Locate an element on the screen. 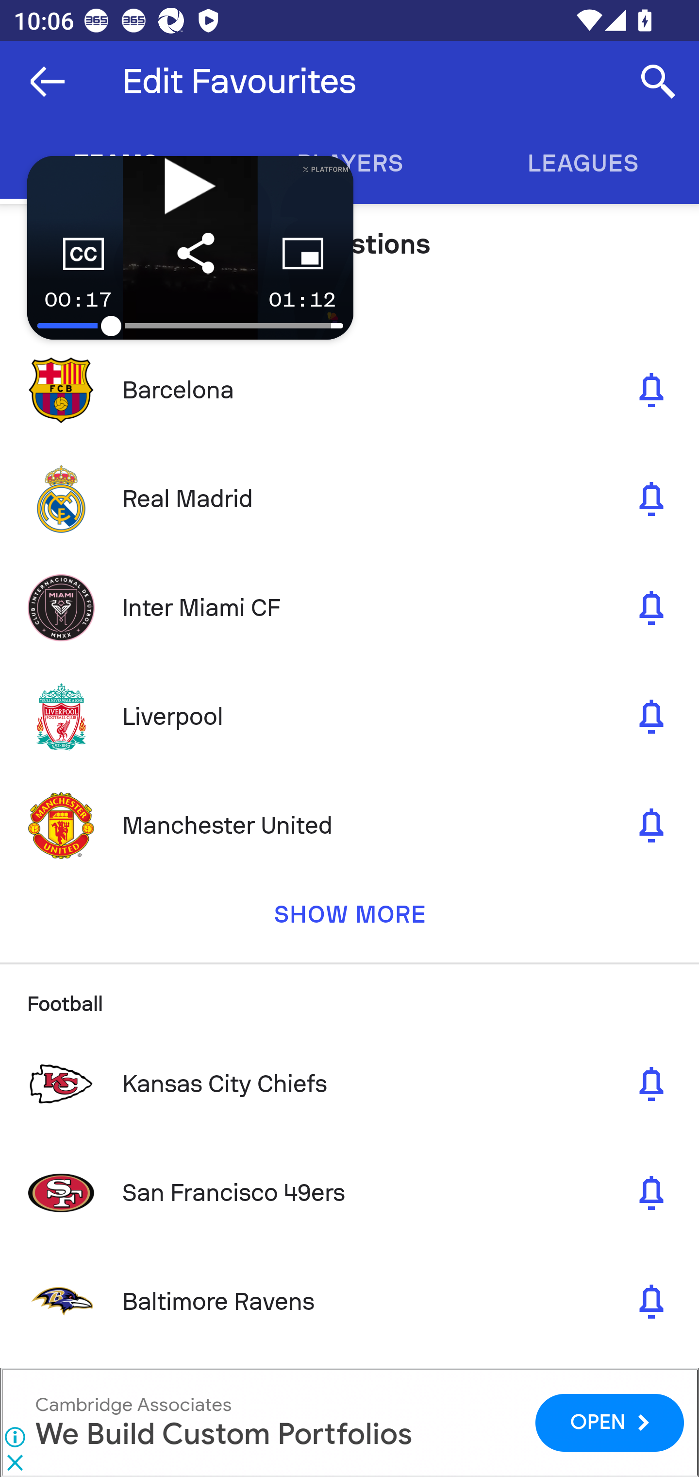 Image resolution: width=699 pixels, height=1477 pixels. Barcelona is located at coordinates (349, 390).